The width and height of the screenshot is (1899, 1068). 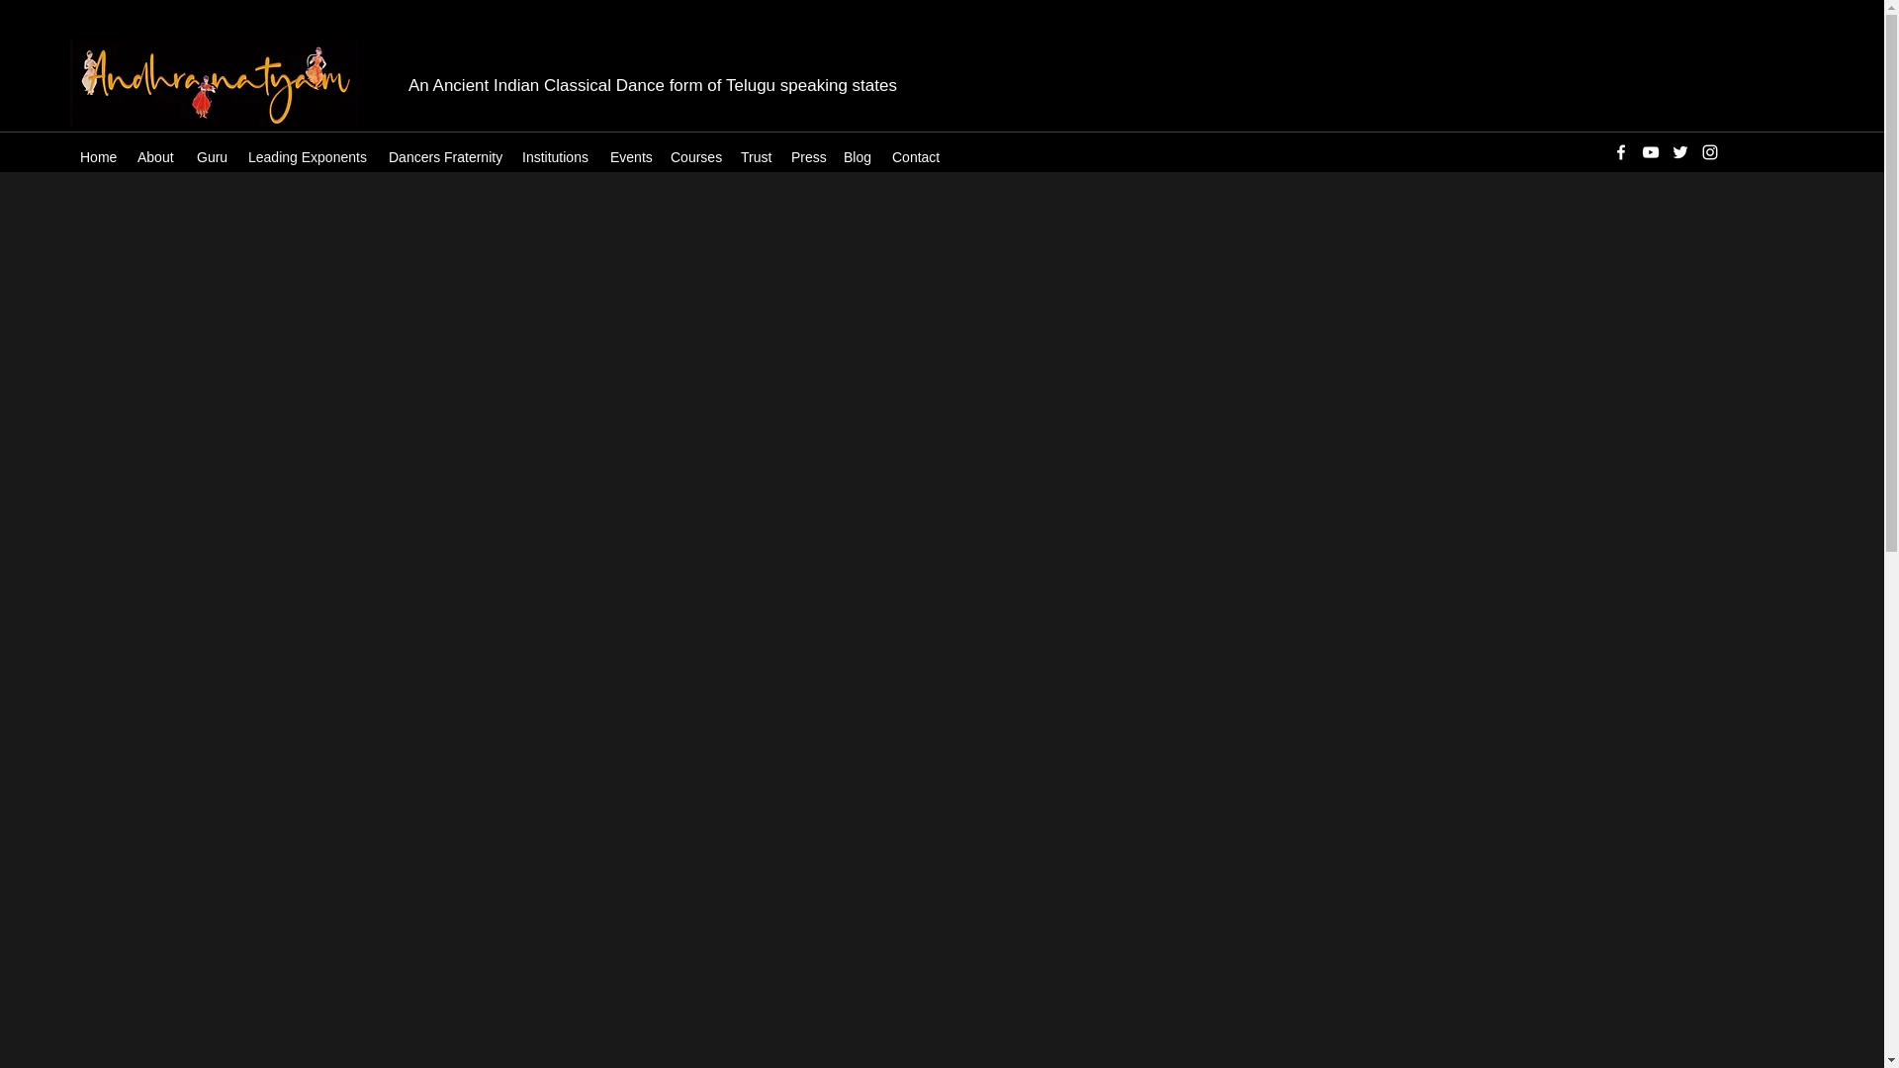 I want to click on Blog, so click(x=858, y=156).